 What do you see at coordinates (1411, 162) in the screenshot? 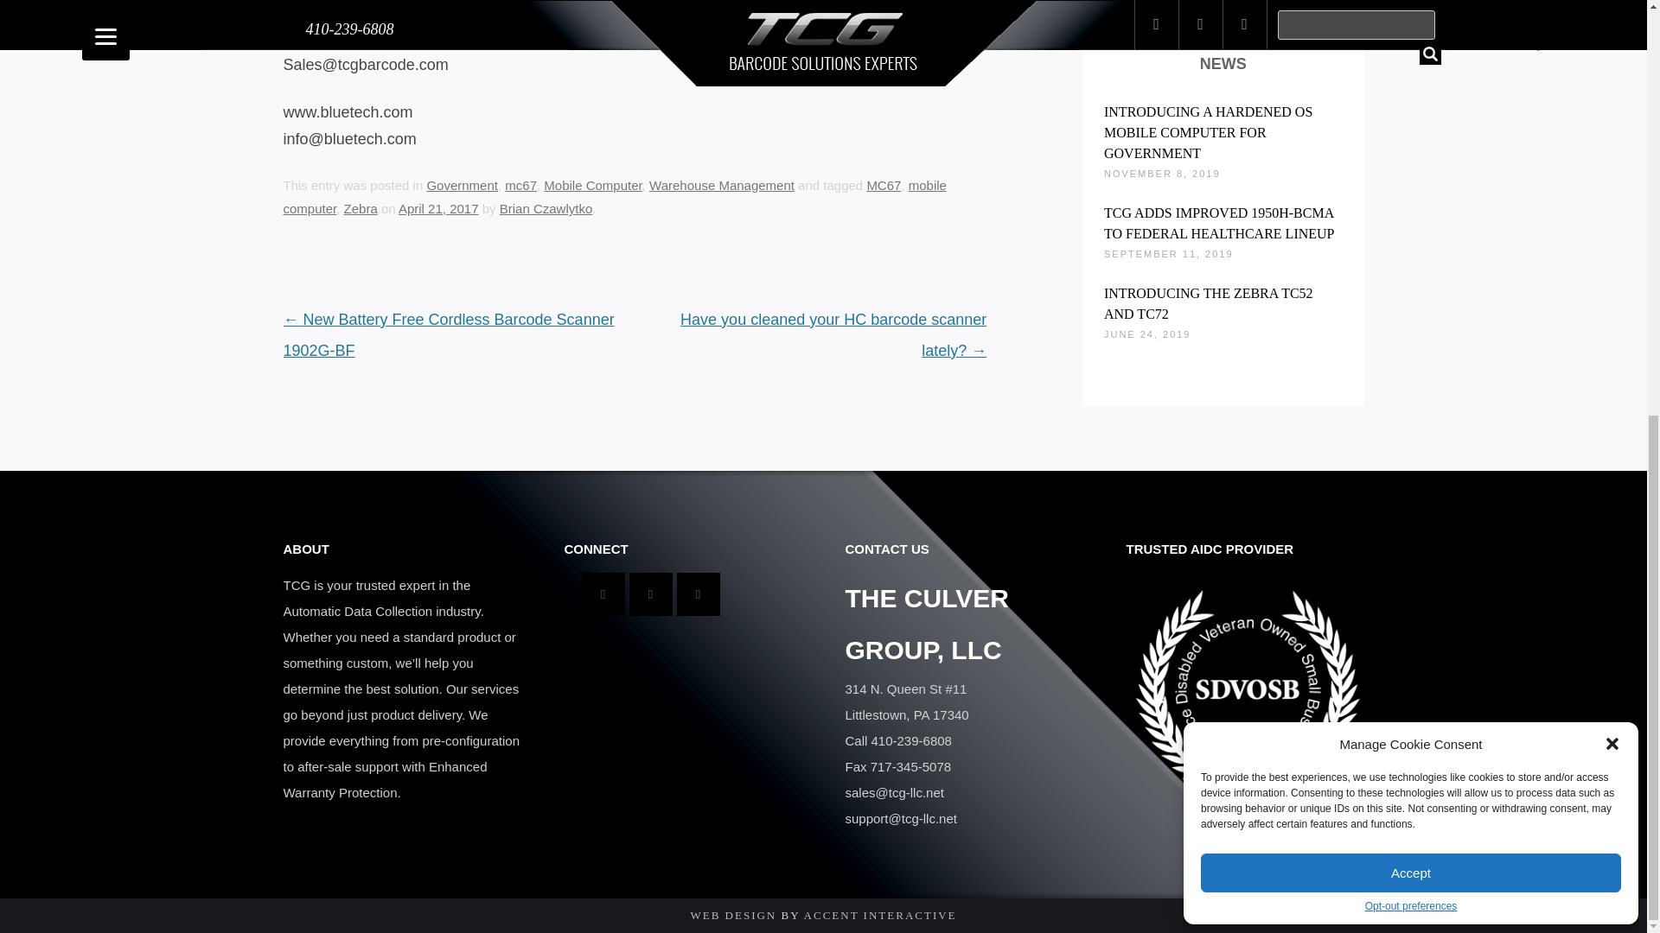
I see `Opt-out preferences` at bounding box center [1411, 162].